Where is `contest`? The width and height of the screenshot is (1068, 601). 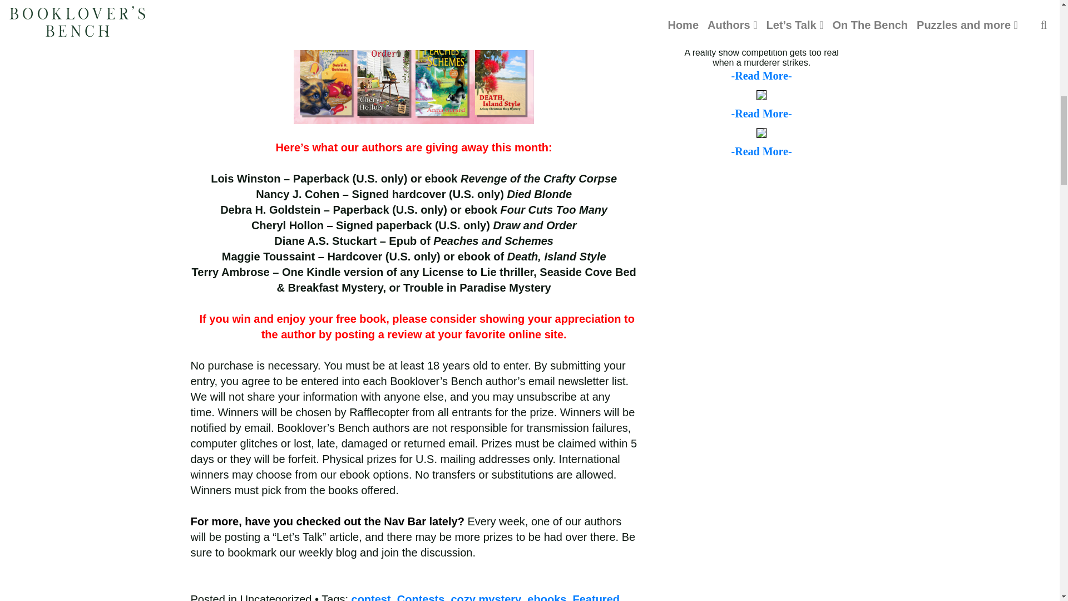 contest is located at coordinates (370, 597).